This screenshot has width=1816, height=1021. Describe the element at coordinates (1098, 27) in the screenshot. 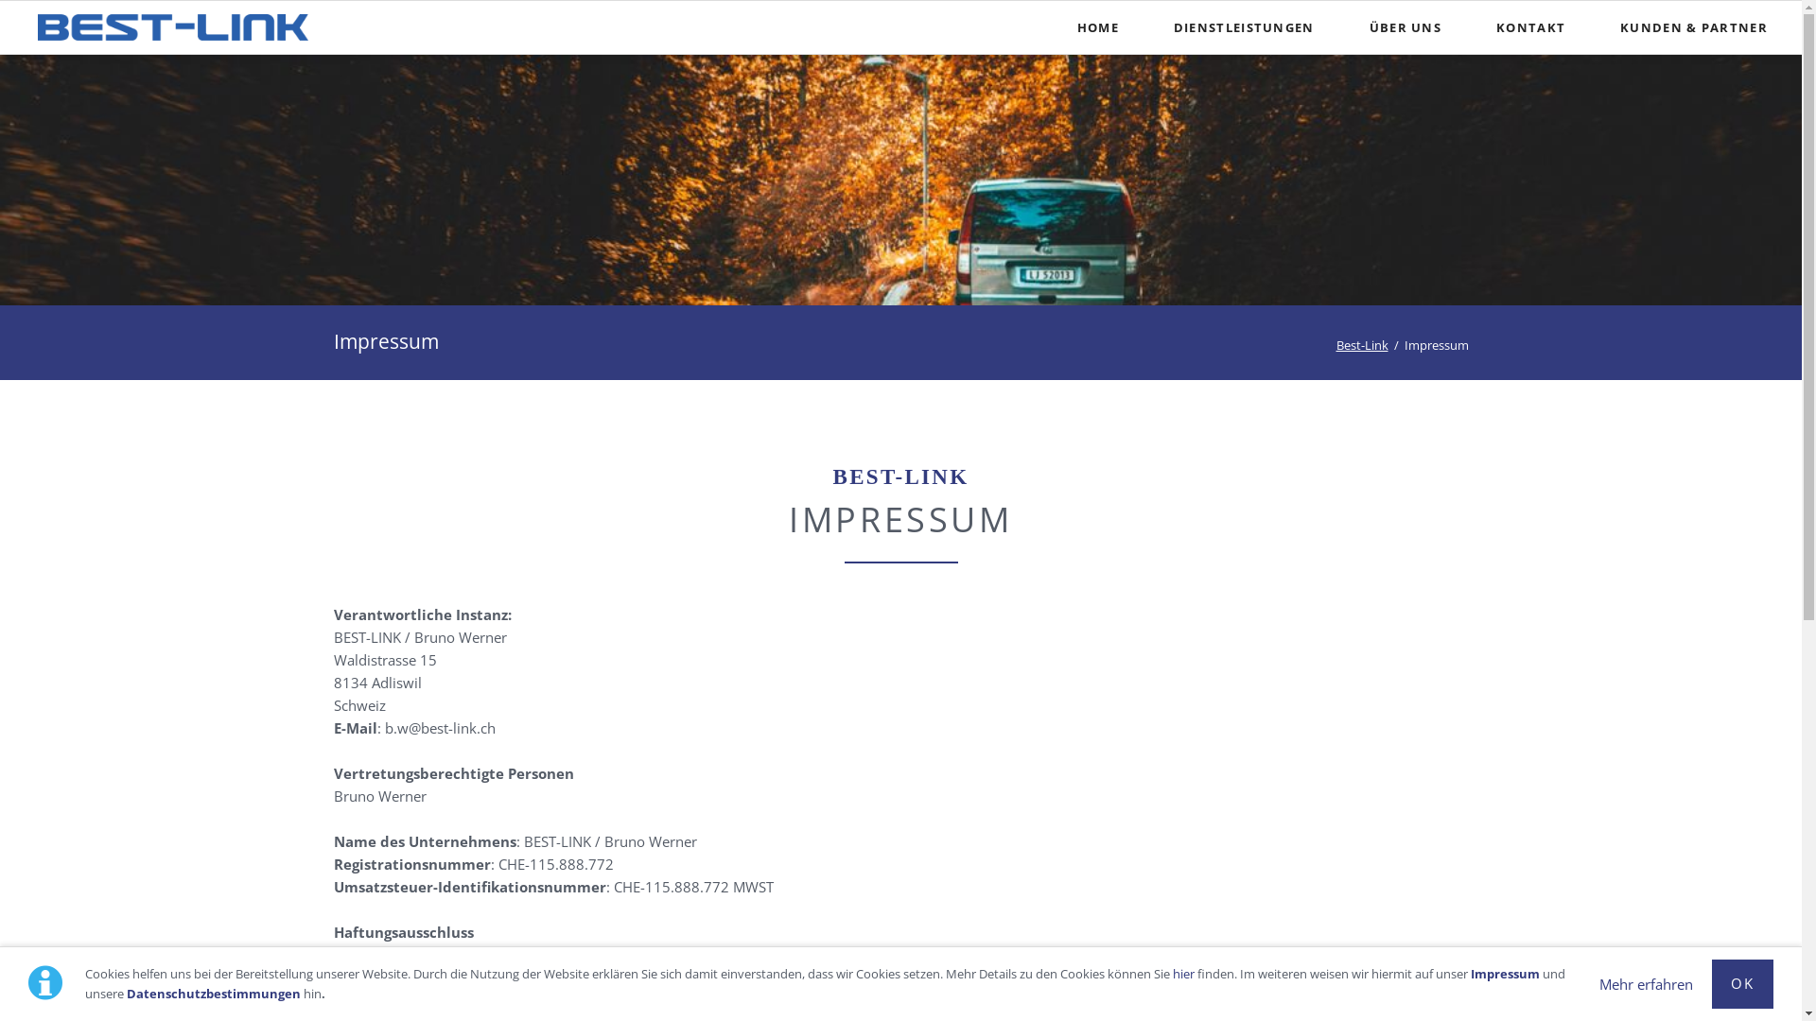

I see `HOME` at that location.